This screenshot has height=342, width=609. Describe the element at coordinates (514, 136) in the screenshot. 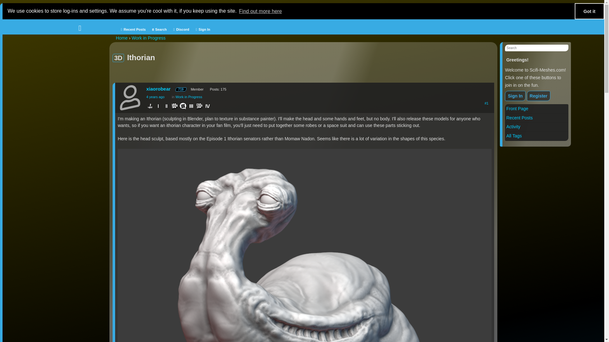

I see `All Tags` at that location.